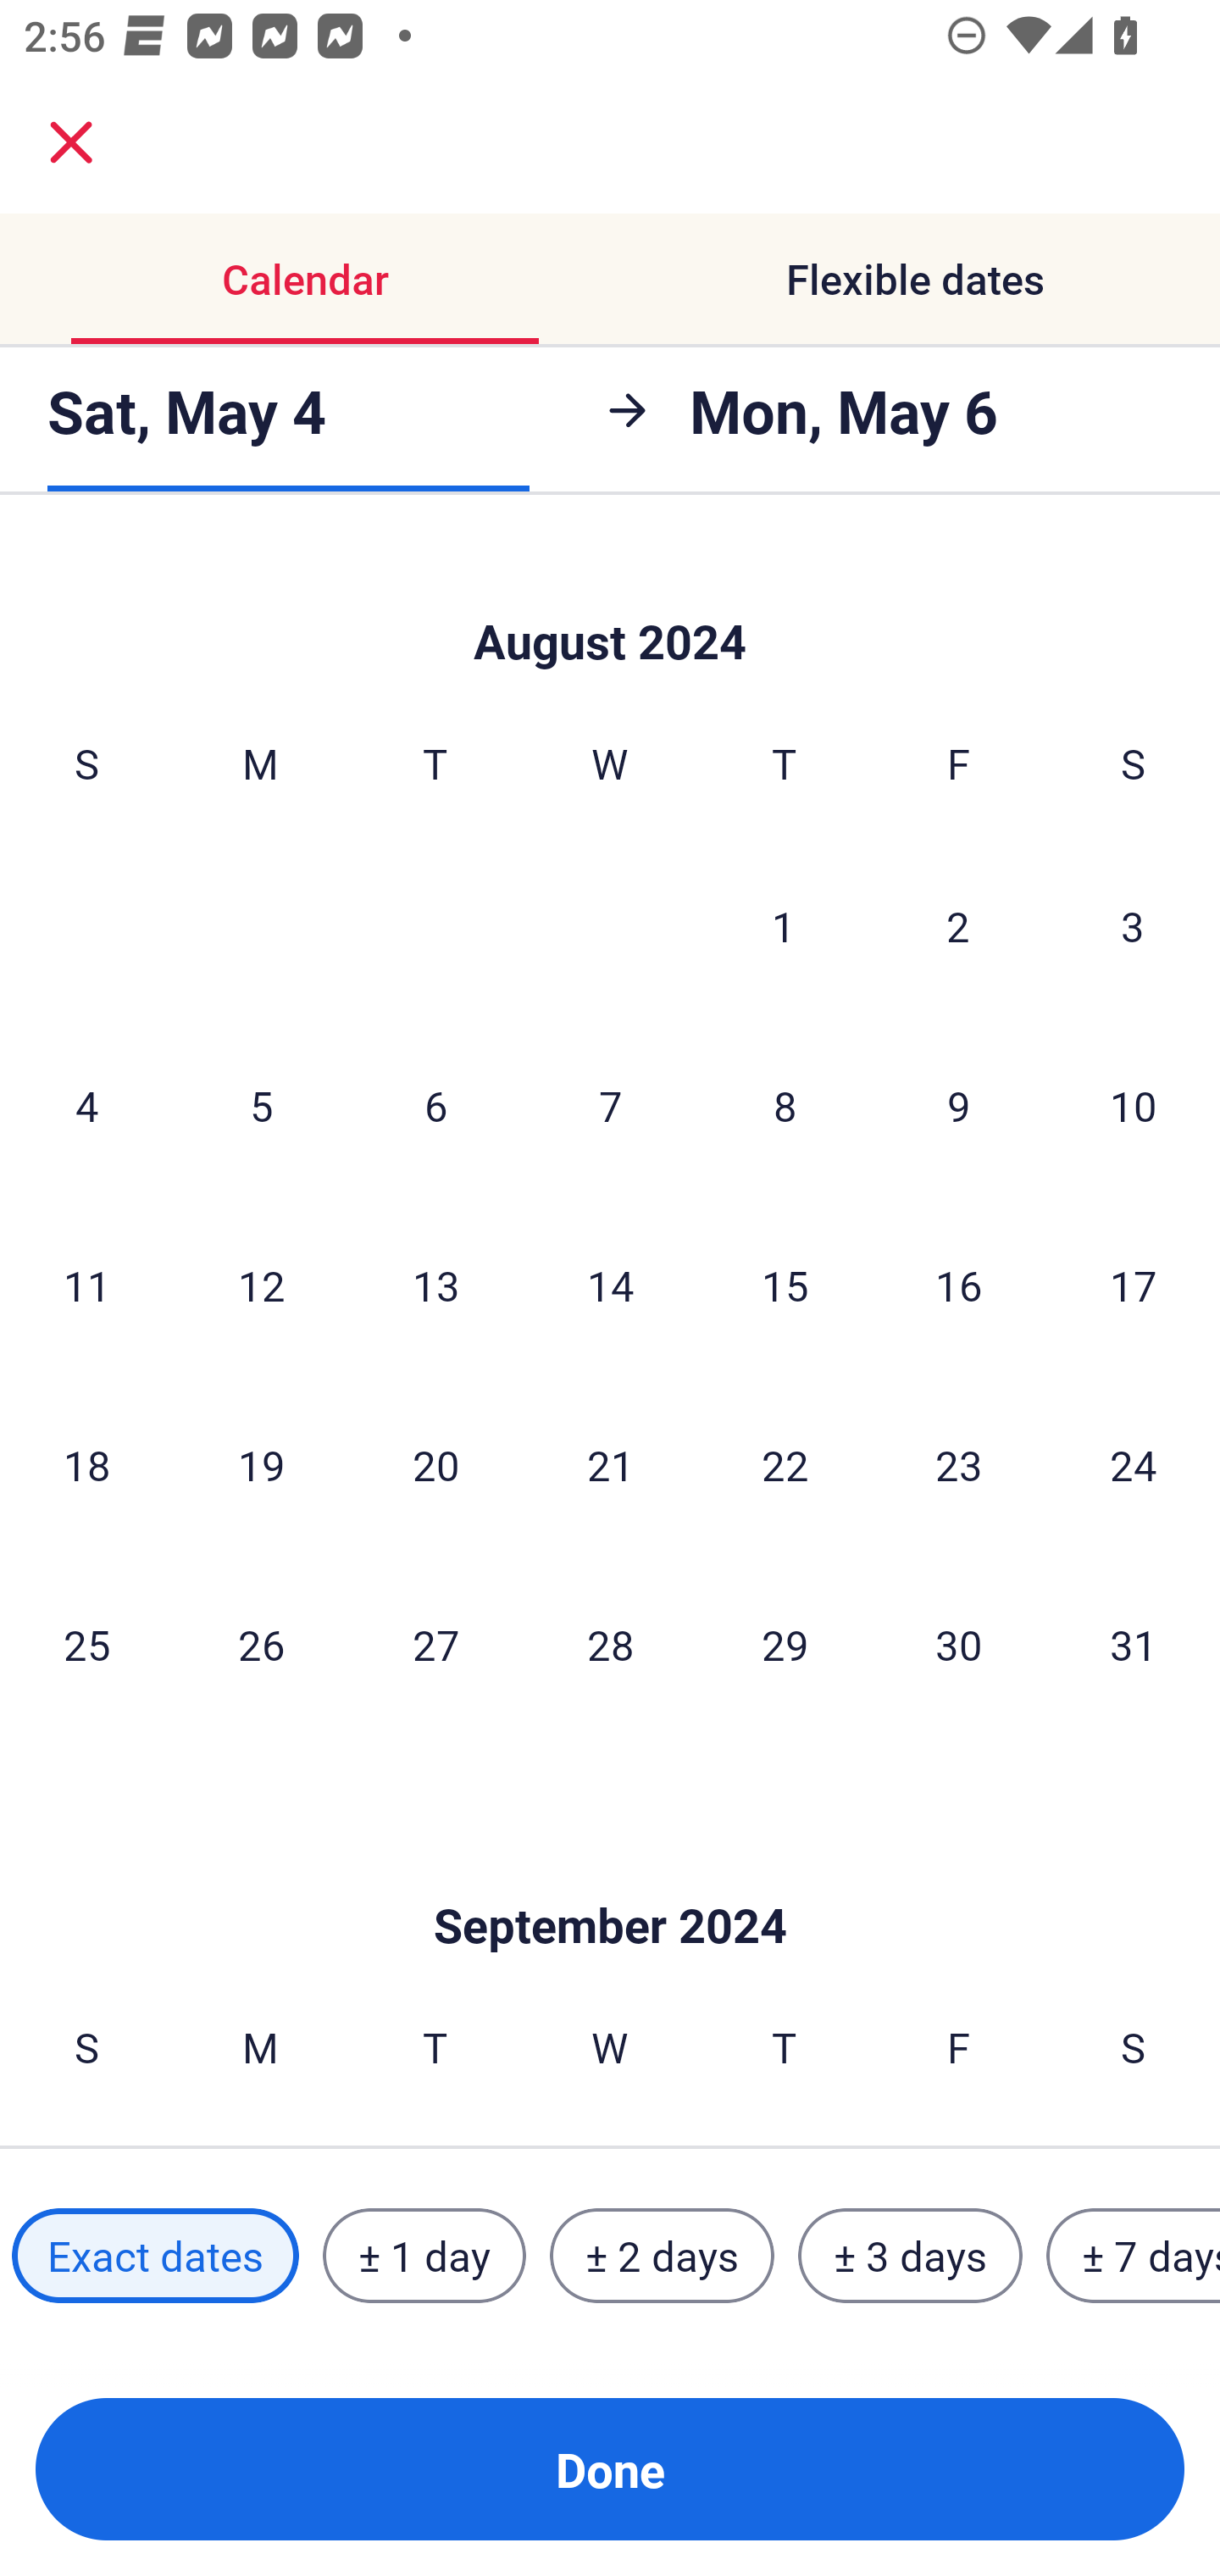 This screenshot has height=2576, width=1220. Describe the element at coordinates (785, 1285) in the screenshot. I see `15 Thursday, August 15, 2024` at that location.